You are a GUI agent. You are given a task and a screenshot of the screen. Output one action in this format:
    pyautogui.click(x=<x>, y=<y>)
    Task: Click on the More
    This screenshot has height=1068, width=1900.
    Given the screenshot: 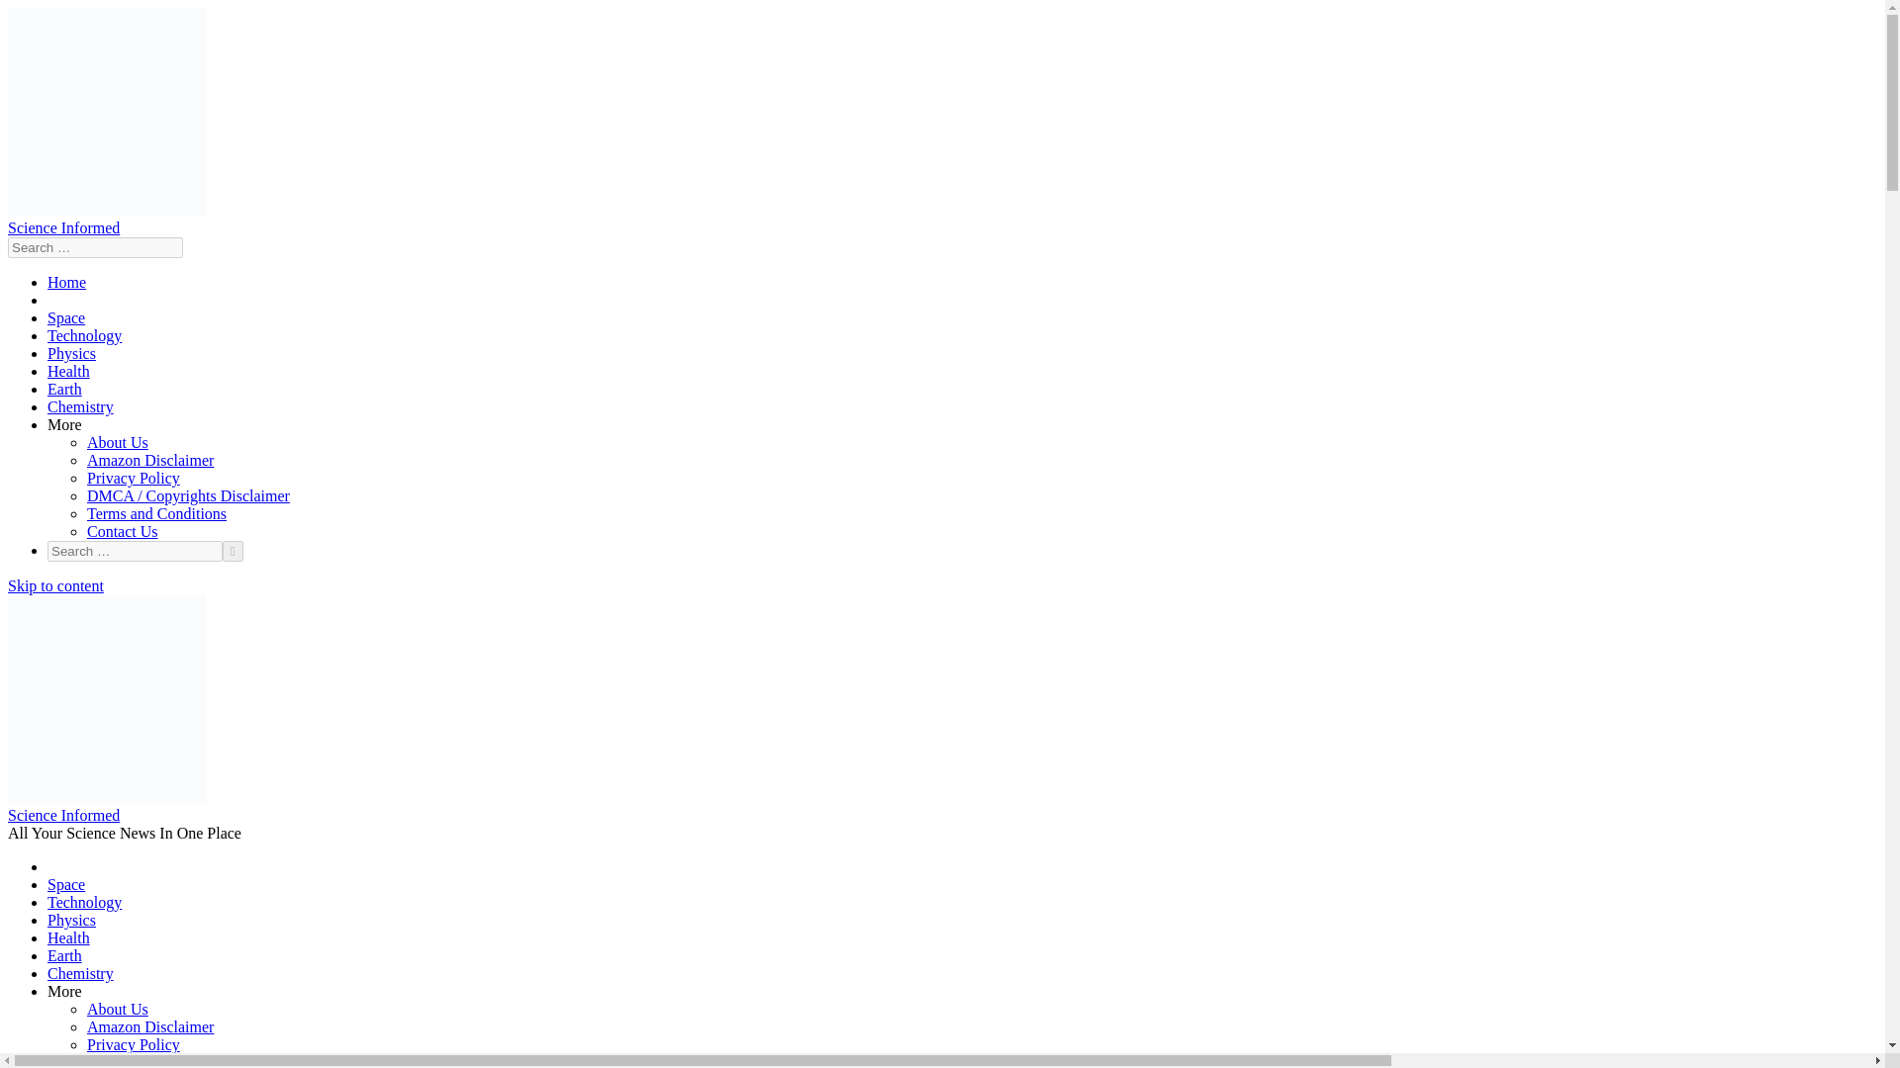 What is the action you would take?
    pyautogui.click(x=64, y=425)
    